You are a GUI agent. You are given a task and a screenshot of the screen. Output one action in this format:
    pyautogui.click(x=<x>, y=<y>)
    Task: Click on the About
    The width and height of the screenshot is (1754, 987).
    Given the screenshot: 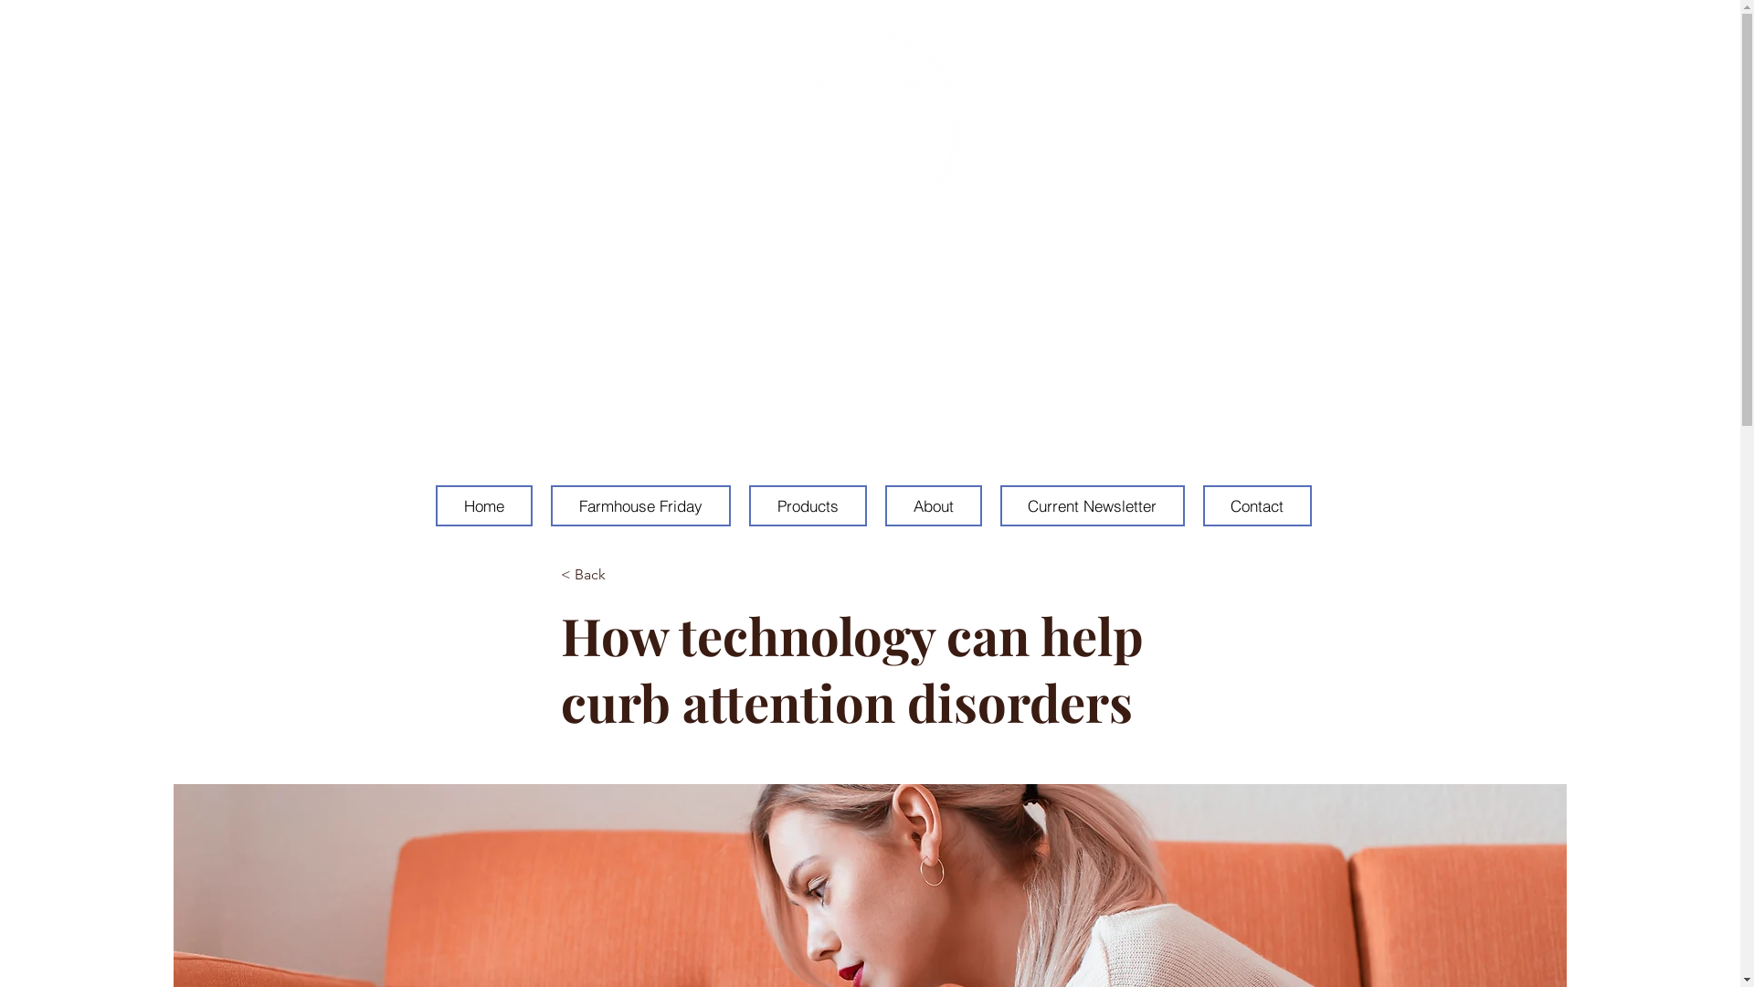 What is the action you would take?
    pyautogui.click(x=933, y=506)
    